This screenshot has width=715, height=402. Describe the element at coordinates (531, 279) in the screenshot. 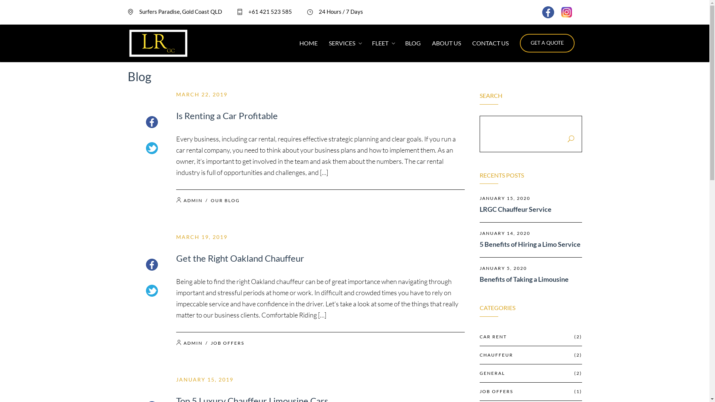

I see `Benefits of Taking a Limousine` at that location.